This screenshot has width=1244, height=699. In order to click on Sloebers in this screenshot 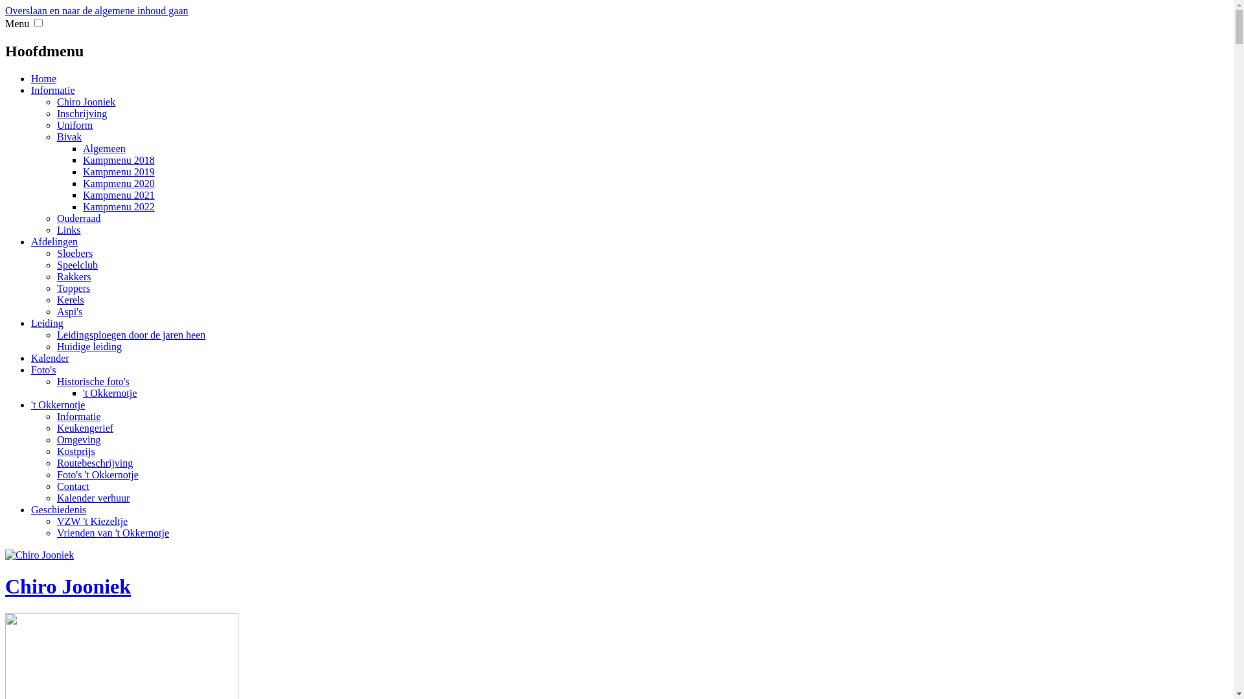, I will do `click(75, 254)`.